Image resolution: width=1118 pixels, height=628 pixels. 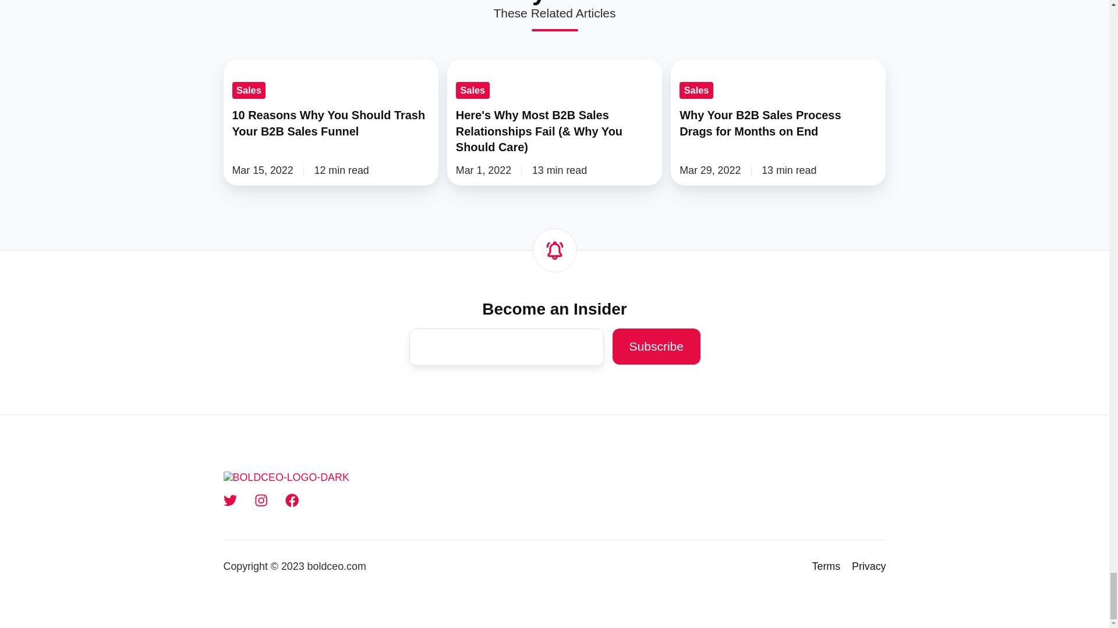 What do you see at coordinates (473, 90) in the screenshot?
I see `Sales` at bounding box center [473, 90].